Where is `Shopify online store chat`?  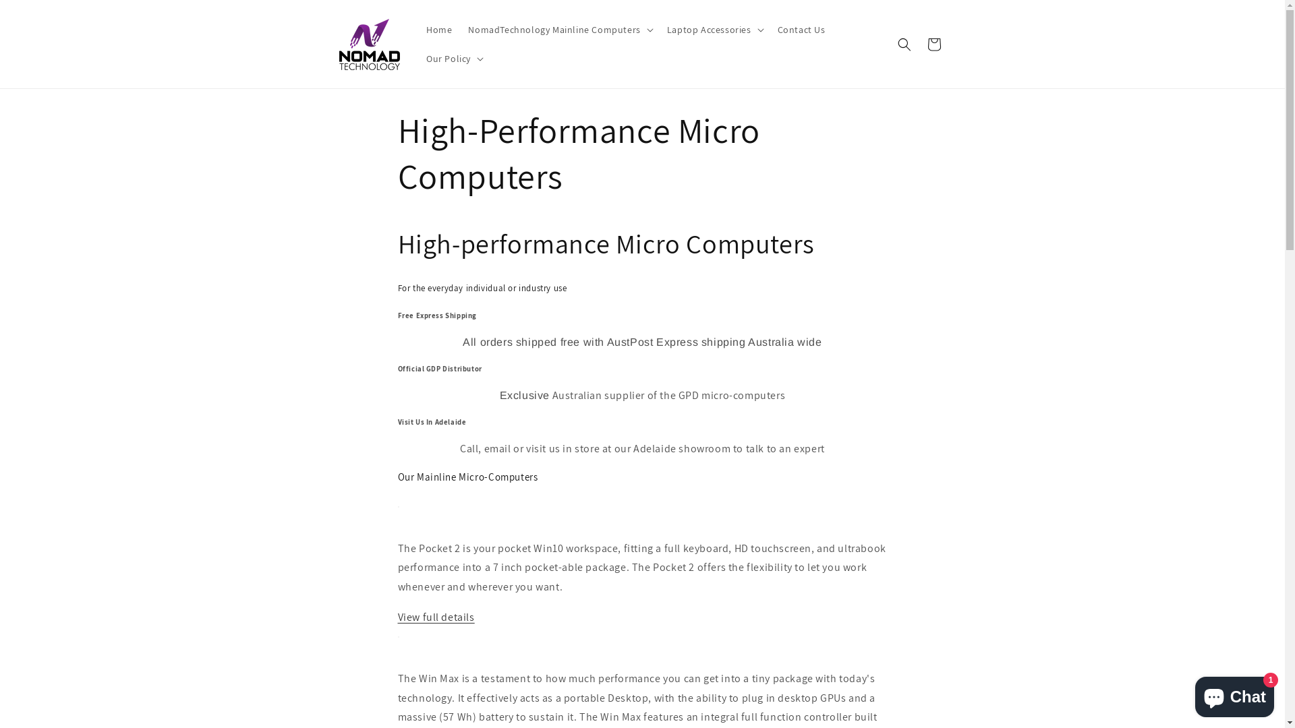 Shopify online store chat is located at coordinates (1234, 694).